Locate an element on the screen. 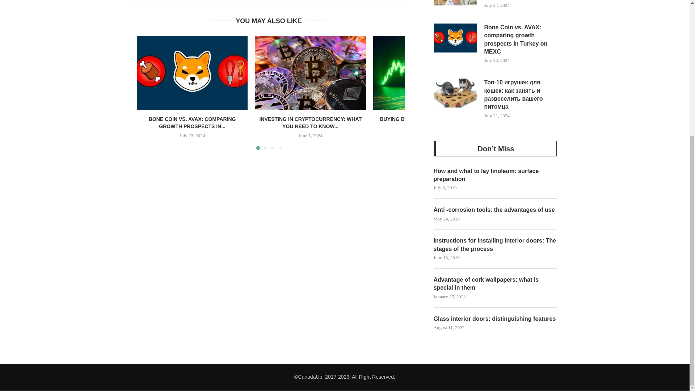  Buying bitcoin on MEXC in Vietnam is located at coordinates (429, 73).